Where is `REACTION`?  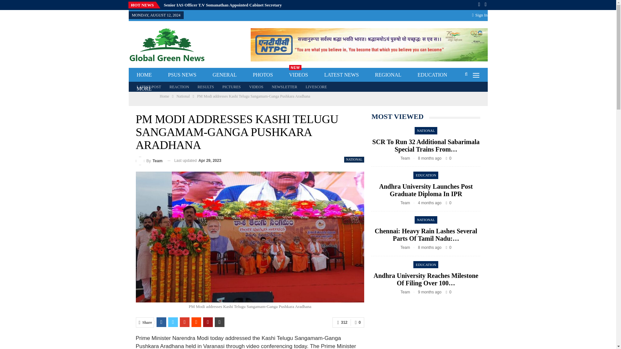
REACTION is located at coordinates (179, 87).